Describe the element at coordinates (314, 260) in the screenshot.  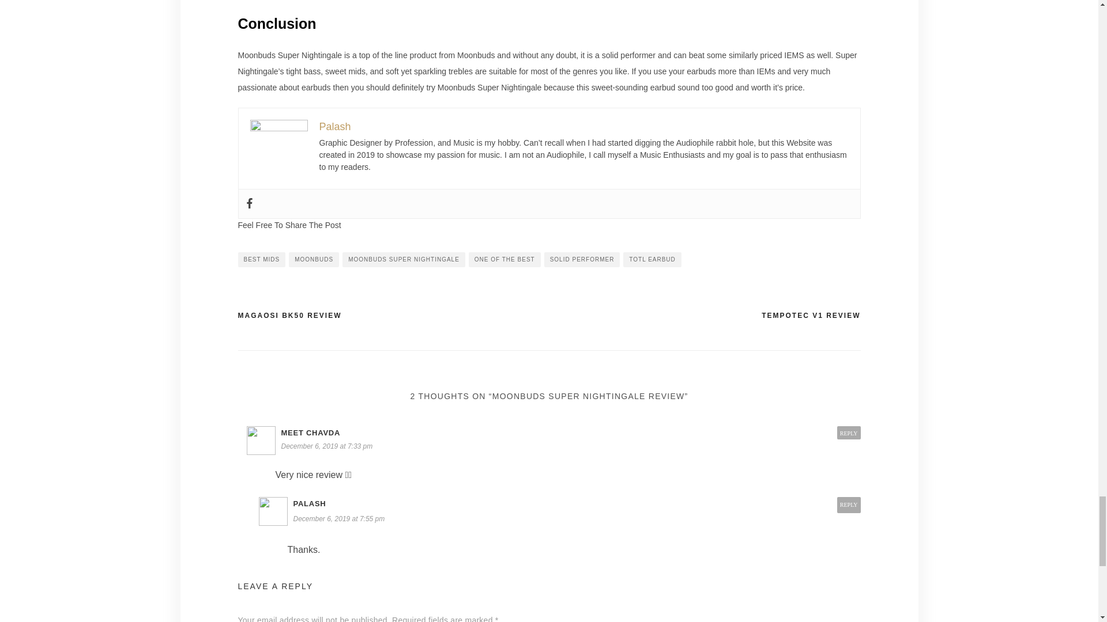
I see `MOONBUDS` at that location.